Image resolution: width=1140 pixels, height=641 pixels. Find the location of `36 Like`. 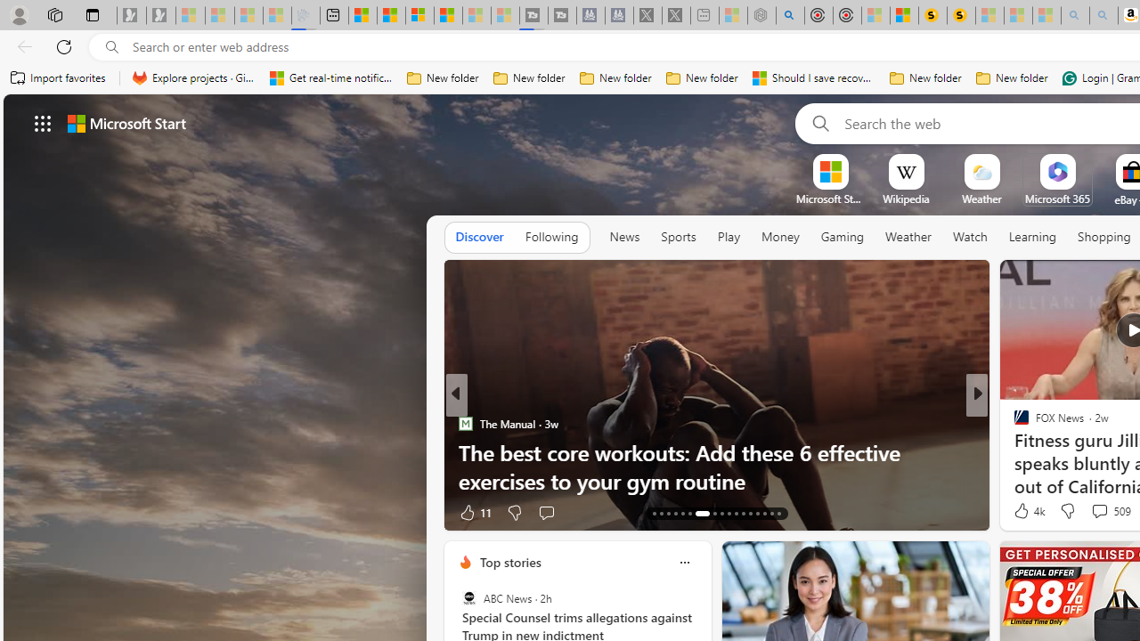

36 Like is located at coordinates (1023, 511).